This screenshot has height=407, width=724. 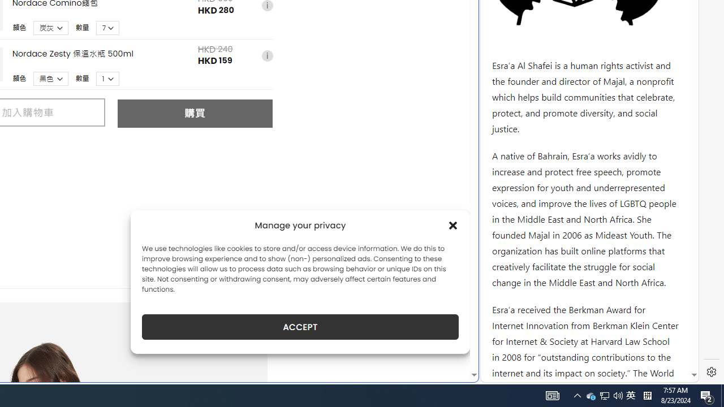 What do you see at coordinates (108, 79) in the screenshot?
I see `Class: upsell-v2-product-upsell-variable-product-qty-select` at bounding box center [108, 79].